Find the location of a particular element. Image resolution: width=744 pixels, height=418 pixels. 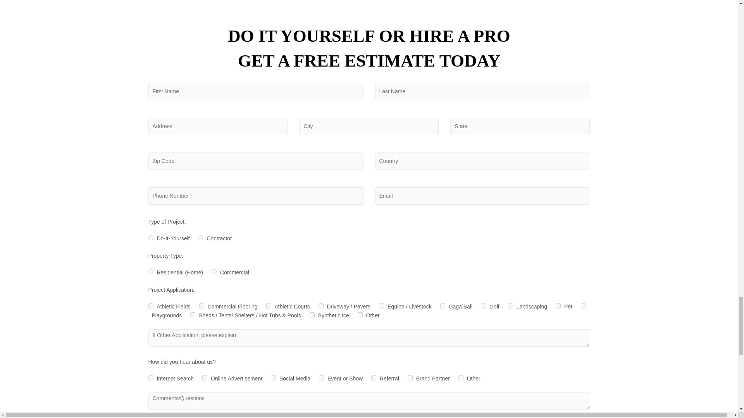

Contractor is located at coordinates (200, 238).